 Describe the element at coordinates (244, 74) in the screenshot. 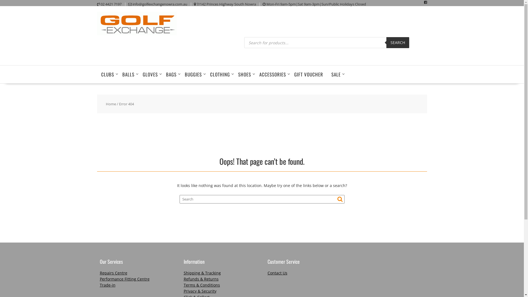

I see `SHOES` at that location.